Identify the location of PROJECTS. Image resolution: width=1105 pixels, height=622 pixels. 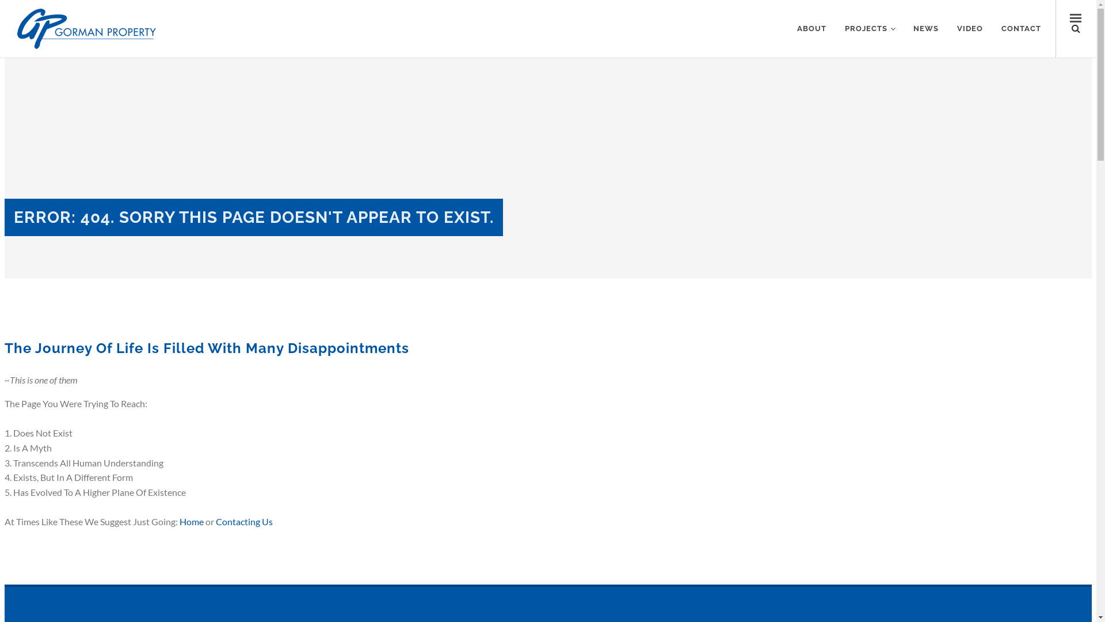
(870, 29).